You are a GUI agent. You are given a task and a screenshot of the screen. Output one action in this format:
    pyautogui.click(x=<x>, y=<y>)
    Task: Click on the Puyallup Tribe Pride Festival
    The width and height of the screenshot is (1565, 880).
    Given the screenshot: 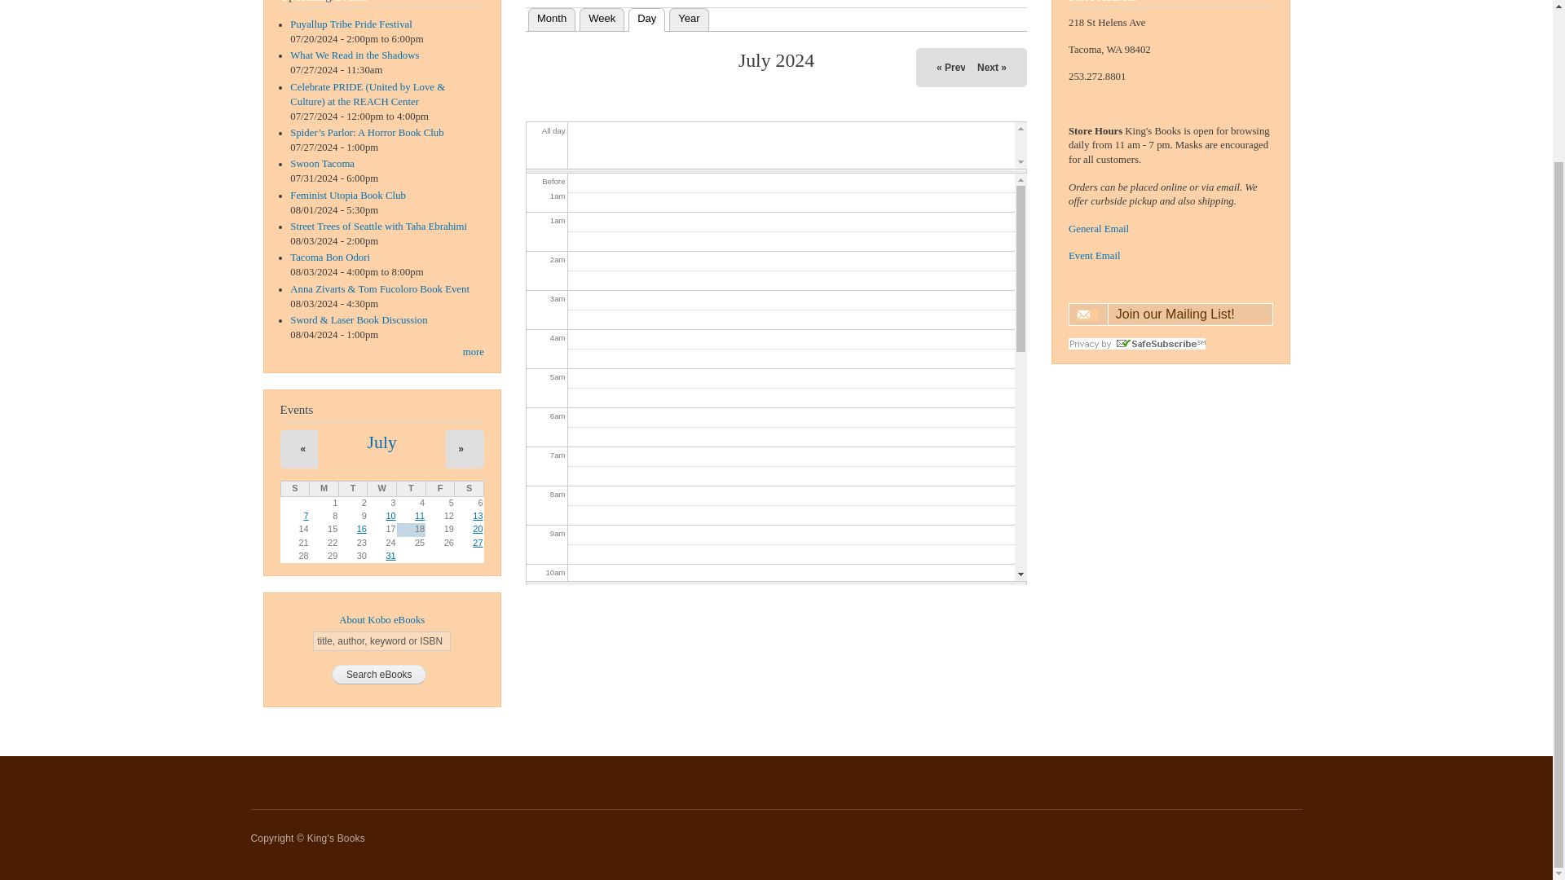 What is the action you would take?
    pyautogui.click(x=350, y=24)
    